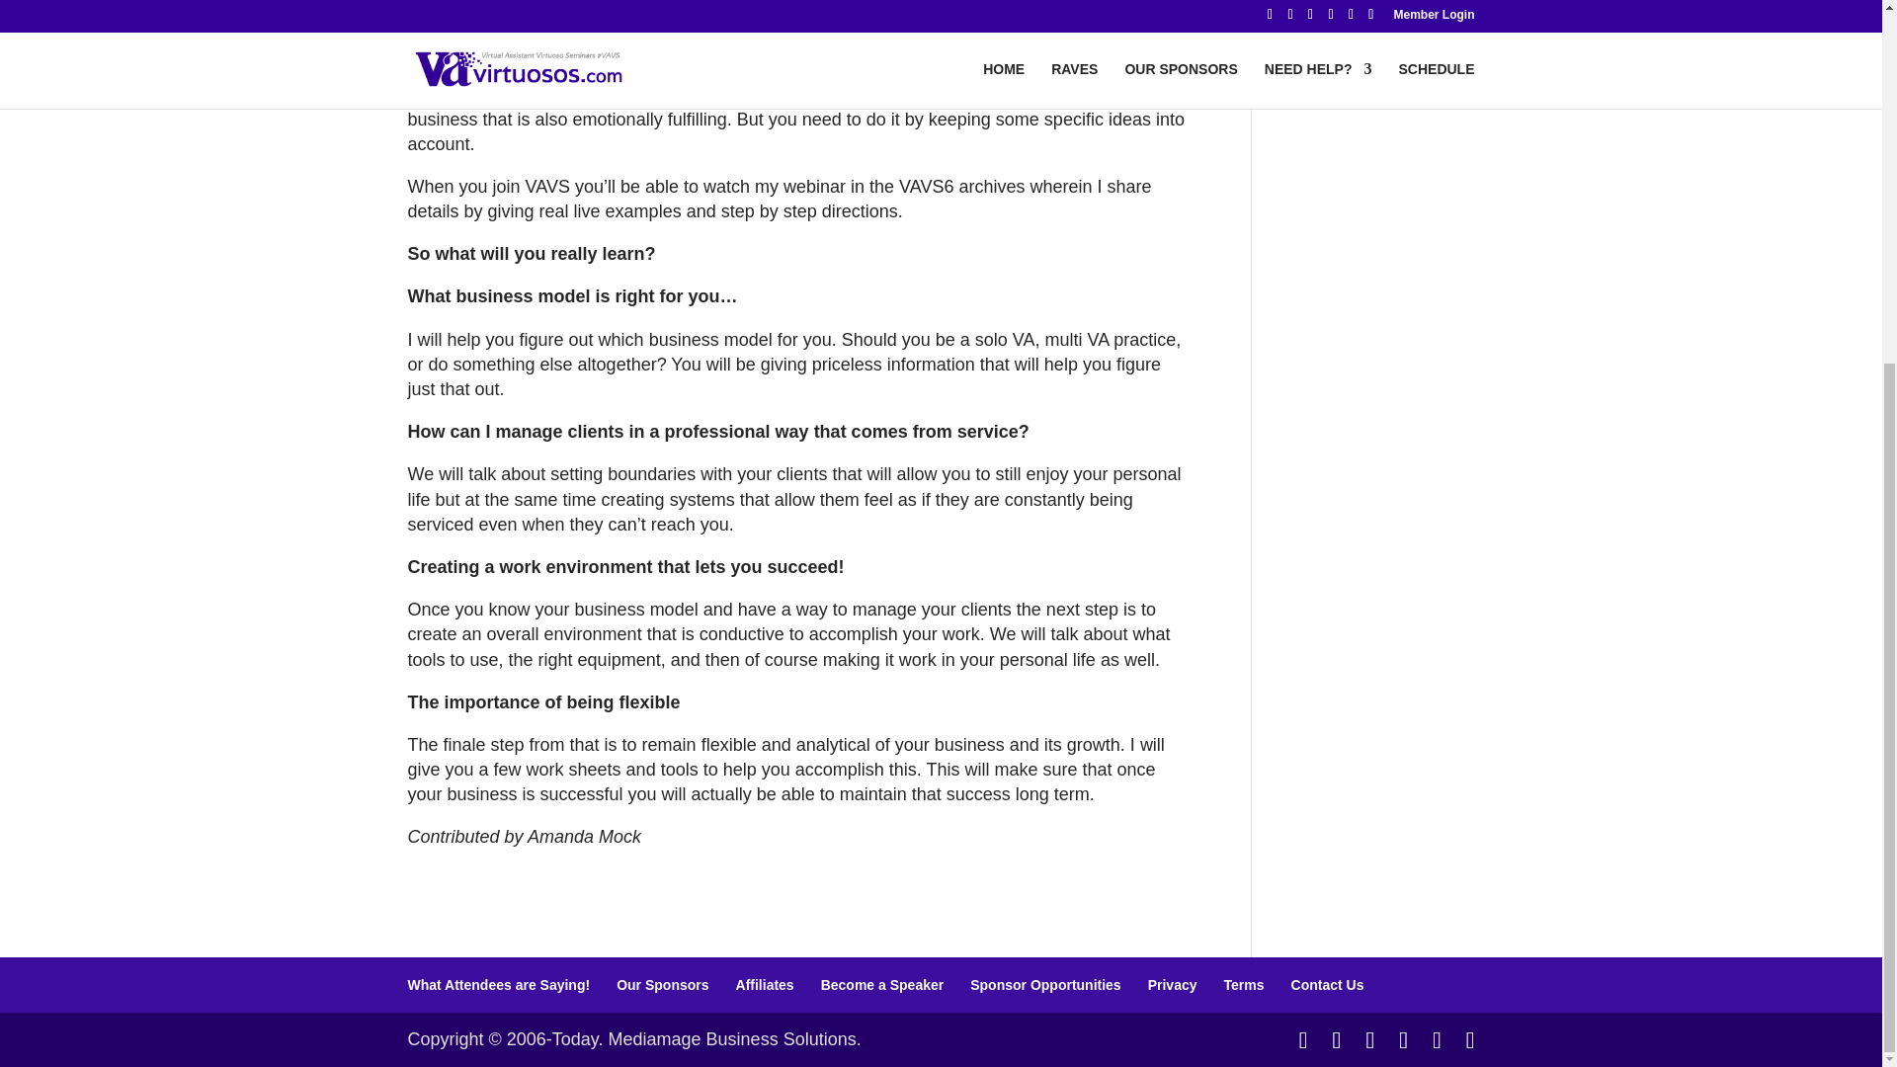  Describe the element at coordinates (1244, 985) in the screenshot. I see `Terms` at that location.